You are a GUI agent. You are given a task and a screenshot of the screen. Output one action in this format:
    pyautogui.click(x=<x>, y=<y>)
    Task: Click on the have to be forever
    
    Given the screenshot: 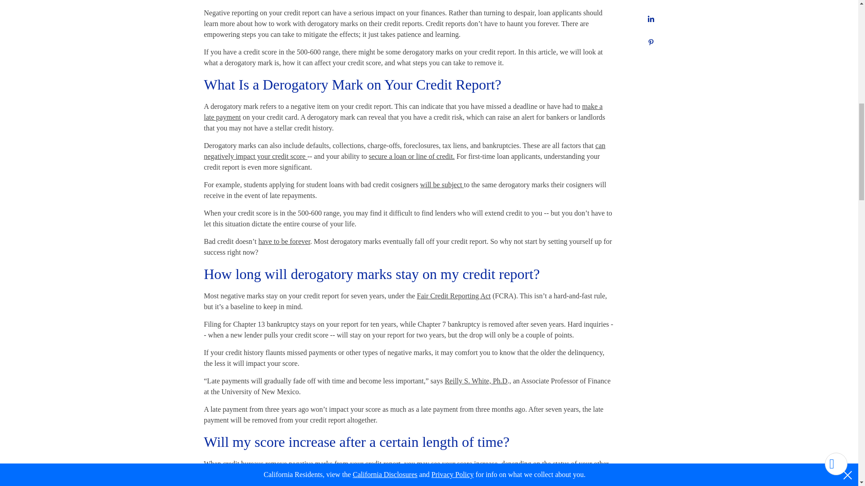 What is the action you would take?
    pyautogui.click(x=285, y=241)
    